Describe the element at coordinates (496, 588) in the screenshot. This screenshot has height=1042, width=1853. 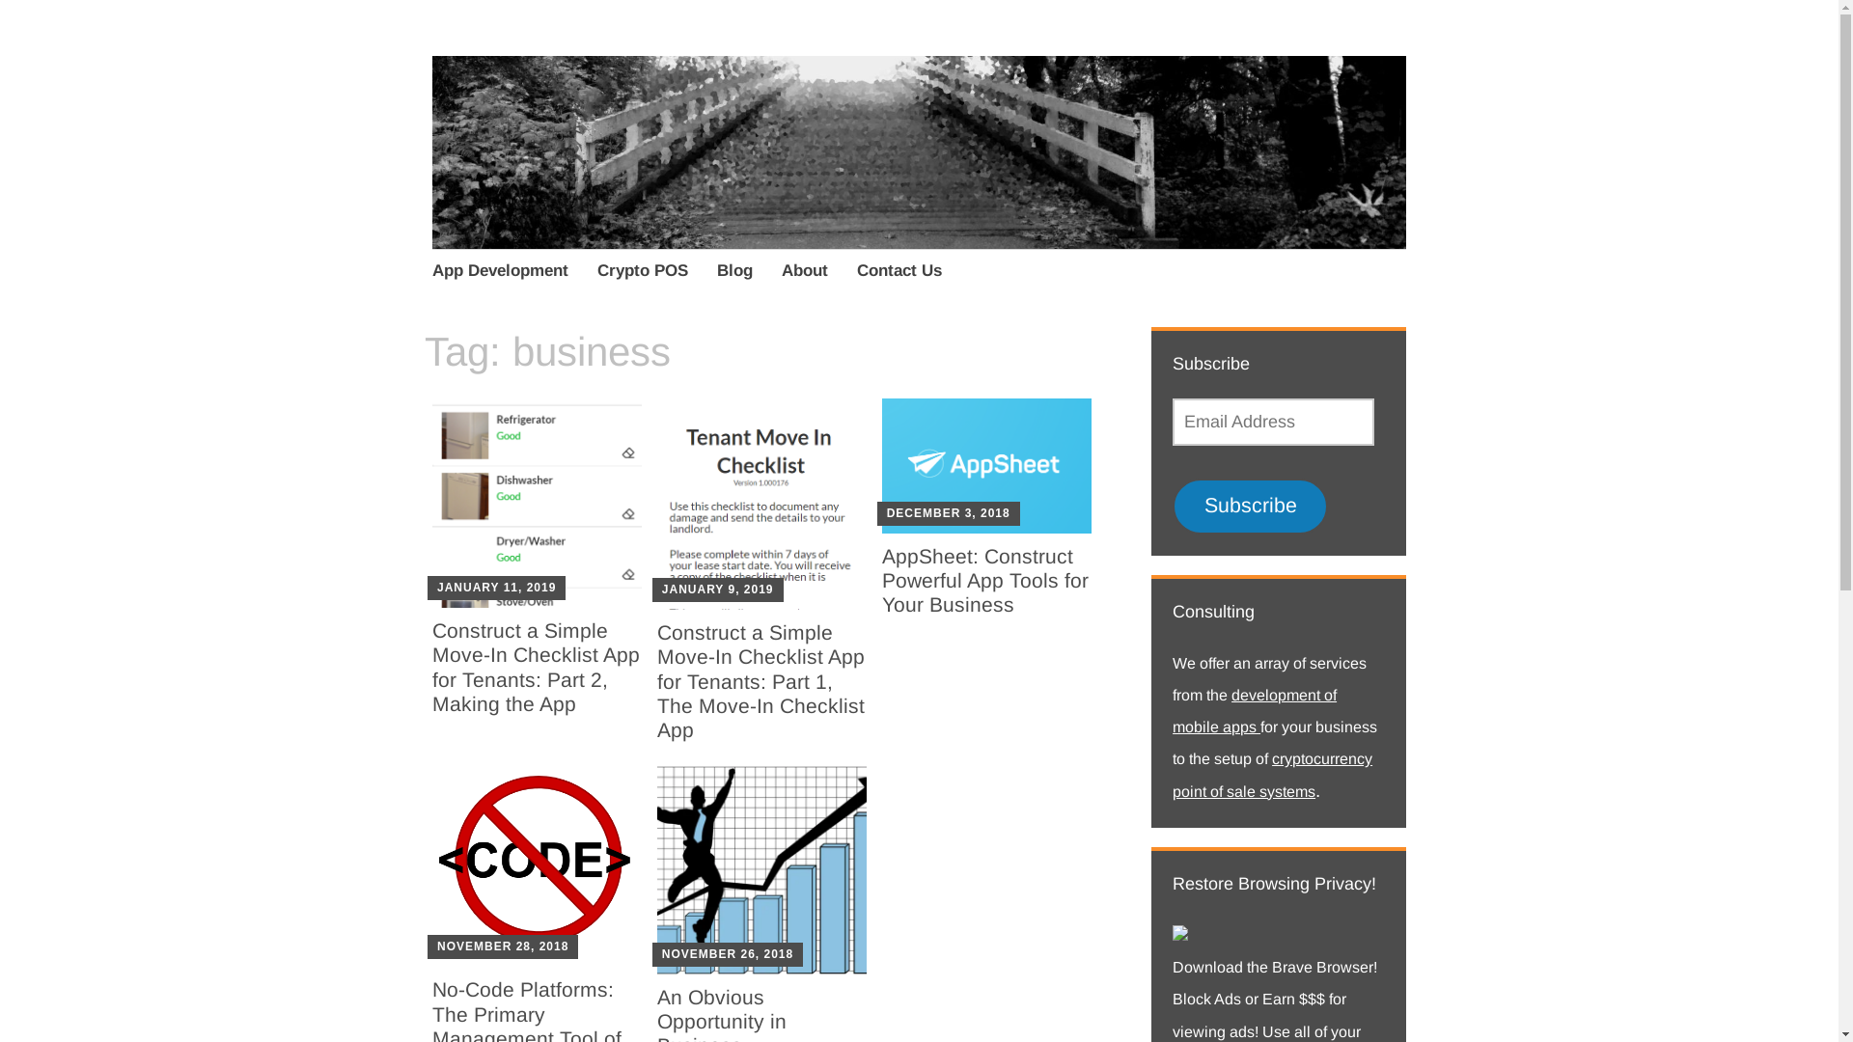
I see `JANUARY 11, 2019` at that location.